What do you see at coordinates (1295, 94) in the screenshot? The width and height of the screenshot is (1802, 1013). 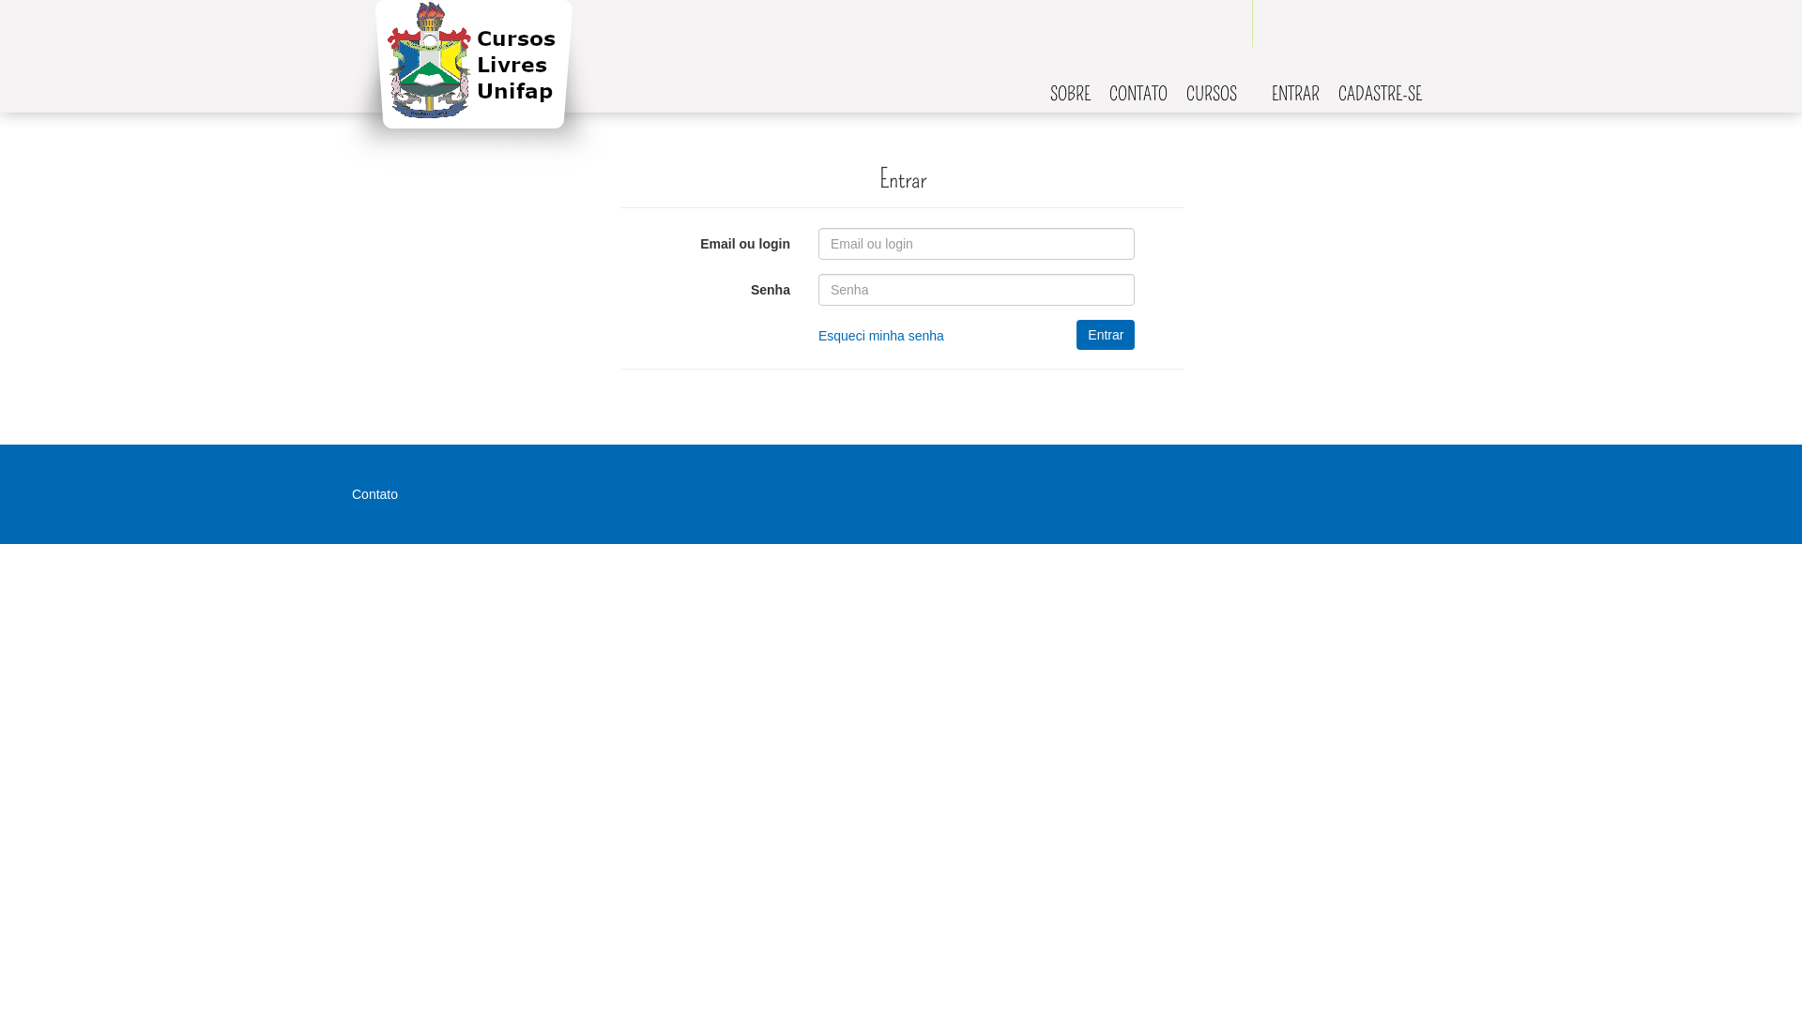 I see `ENTRAR` at bounding box center [1295, 94].